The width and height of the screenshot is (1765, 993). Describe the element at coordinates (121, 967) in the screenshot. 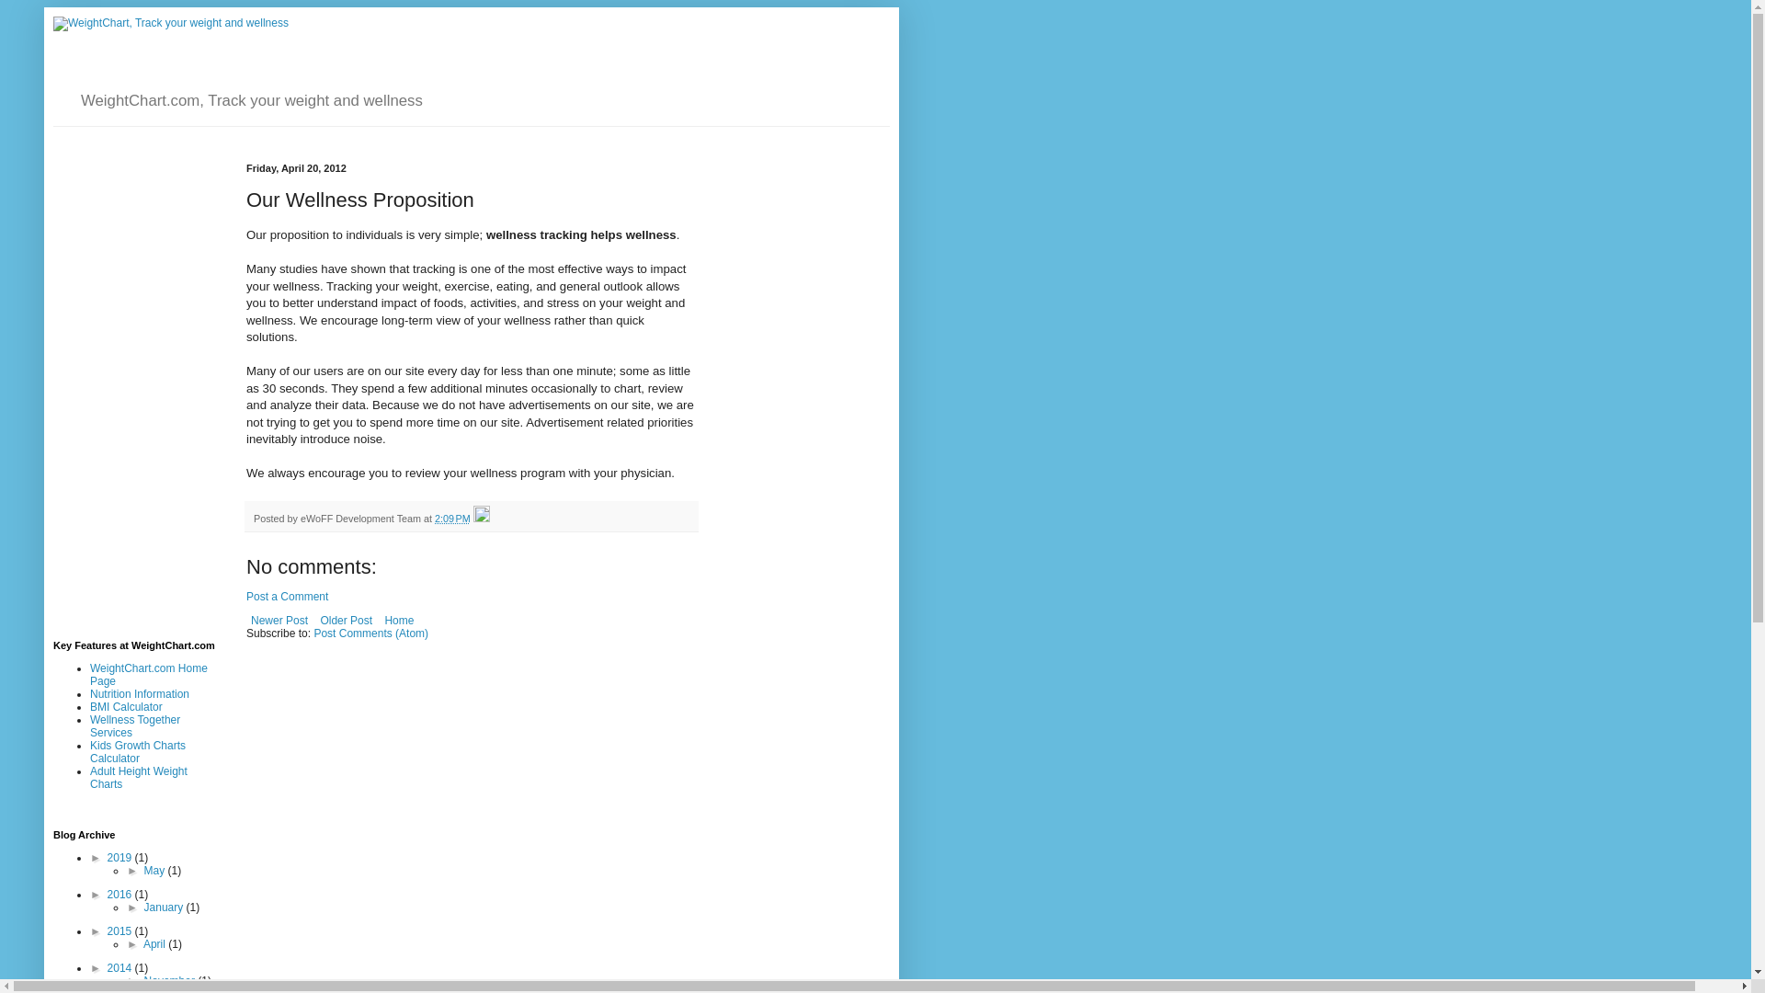

I see `2014` at that location.